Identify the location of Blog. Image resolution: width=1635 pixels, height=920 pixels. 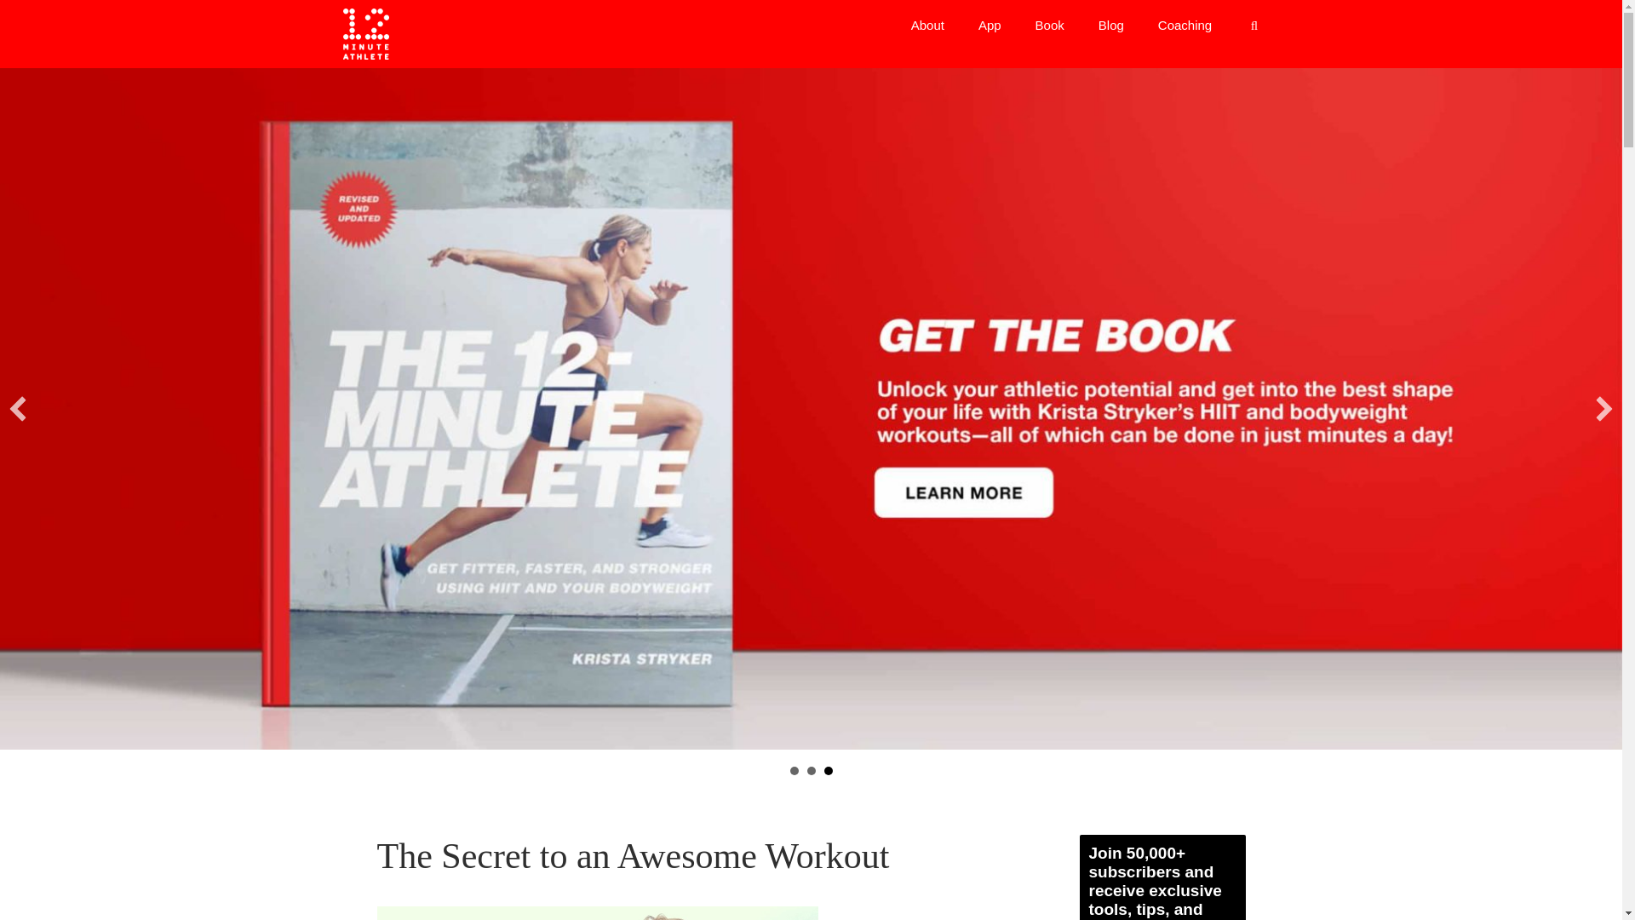
(1110, 26).